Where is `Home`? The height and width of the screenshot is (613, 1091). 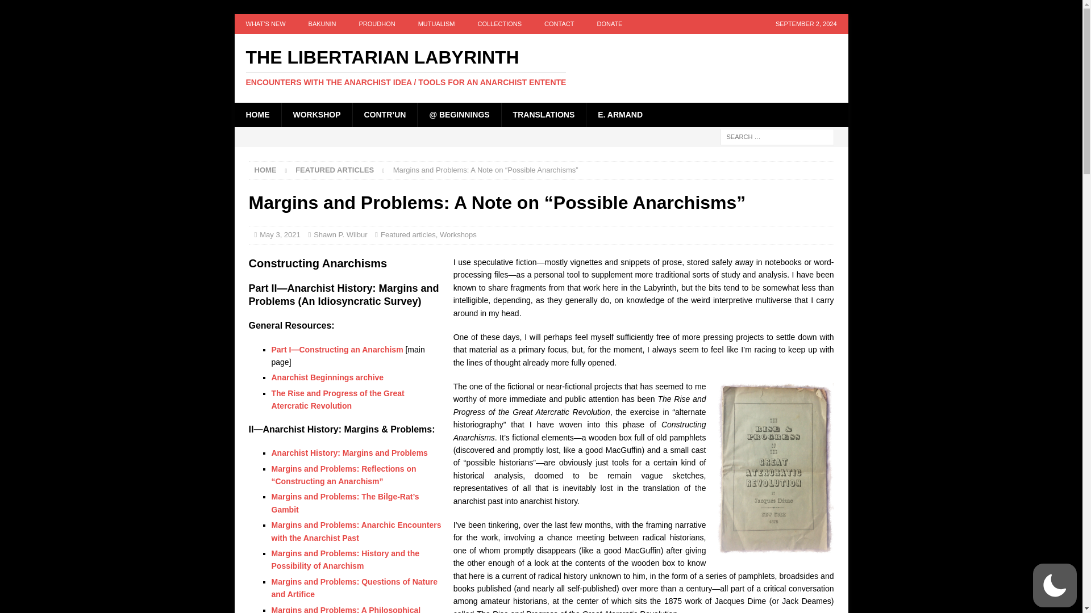 Home is located at coordinates (265, 169).